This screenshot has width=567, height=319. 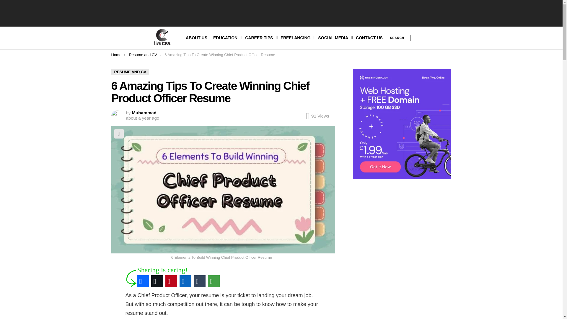 What do you see at coordinates (143, 281) in the screenshot?
I see `Facebook` at bounding box center [143, 281].